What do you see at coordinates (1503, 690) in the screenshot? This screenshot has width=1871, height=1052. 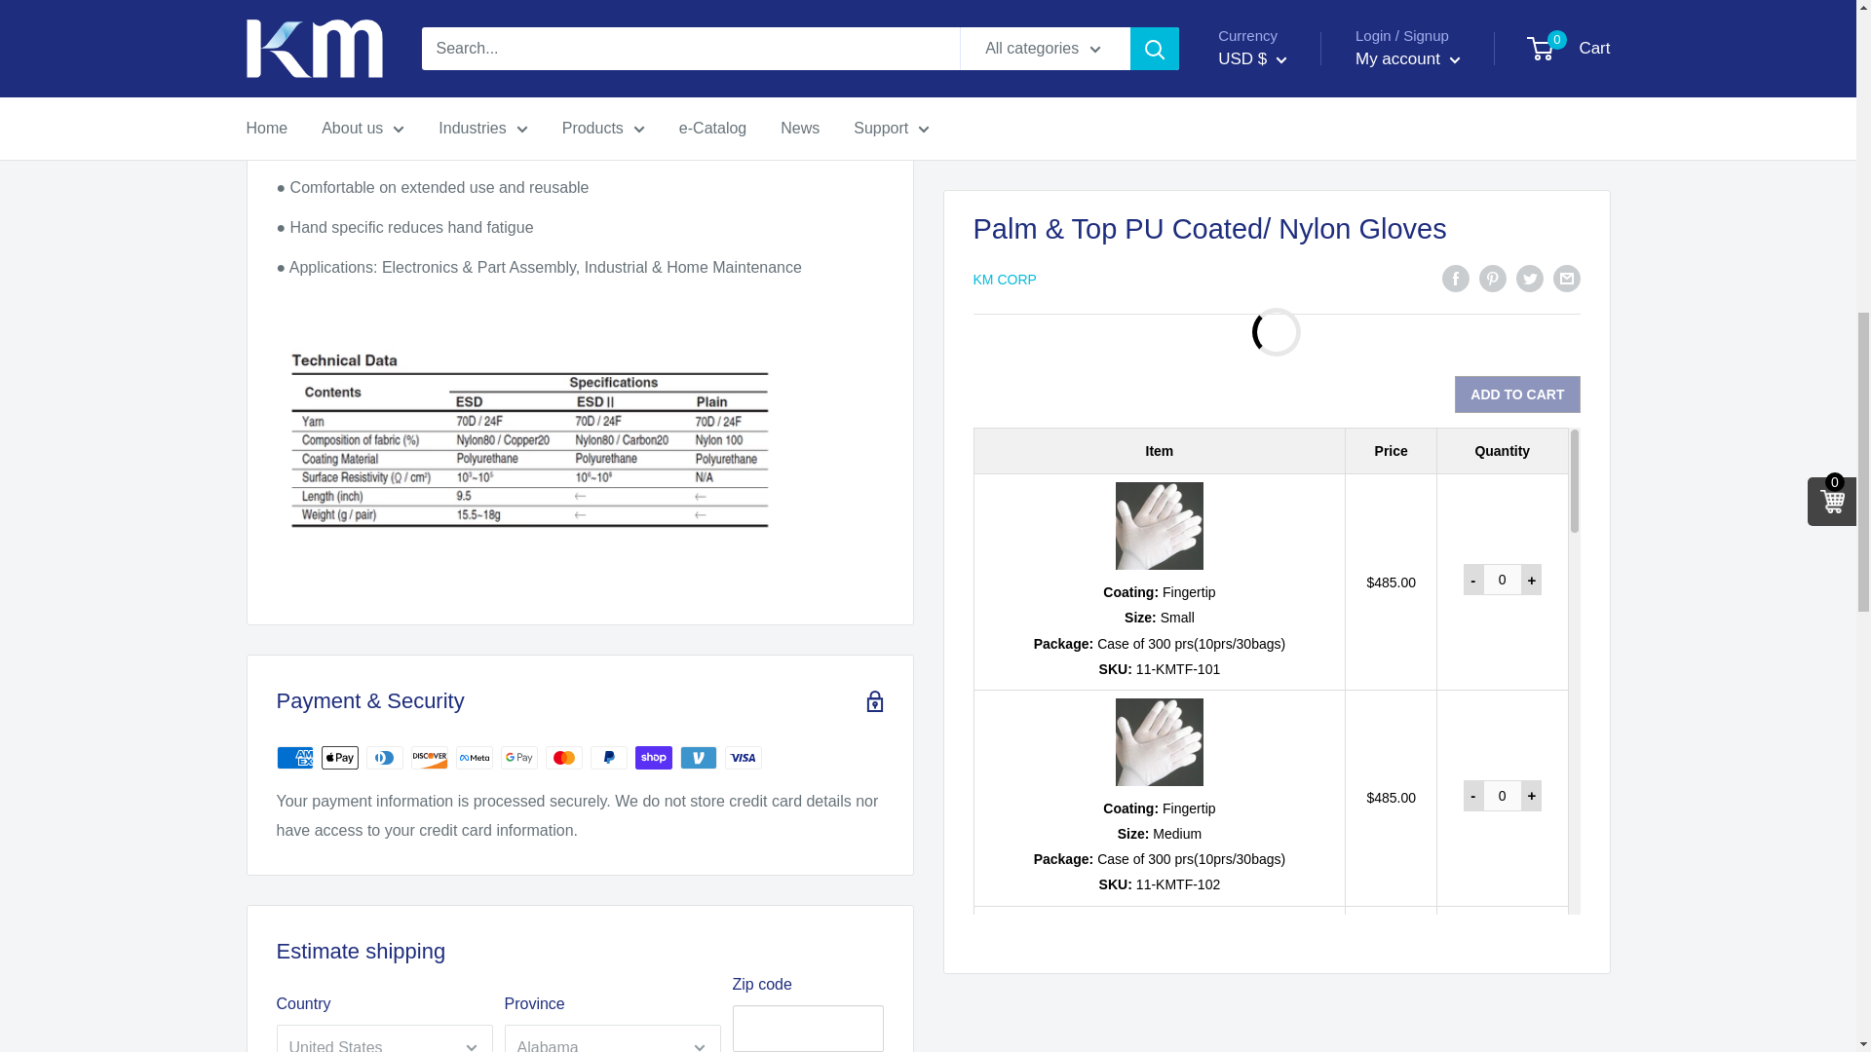 I see `0` at bounding box center [1503, 690].